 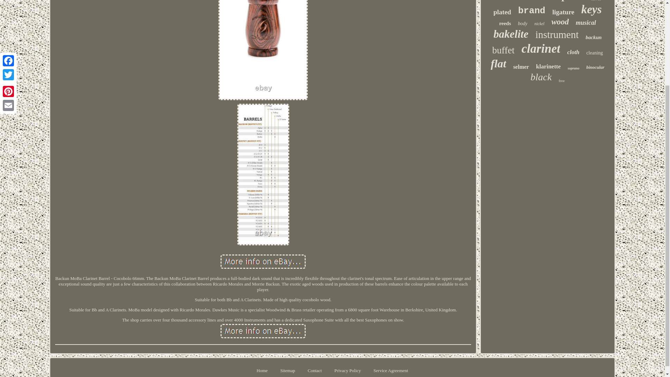 I want to click on silver, so click(x=596, y=1).